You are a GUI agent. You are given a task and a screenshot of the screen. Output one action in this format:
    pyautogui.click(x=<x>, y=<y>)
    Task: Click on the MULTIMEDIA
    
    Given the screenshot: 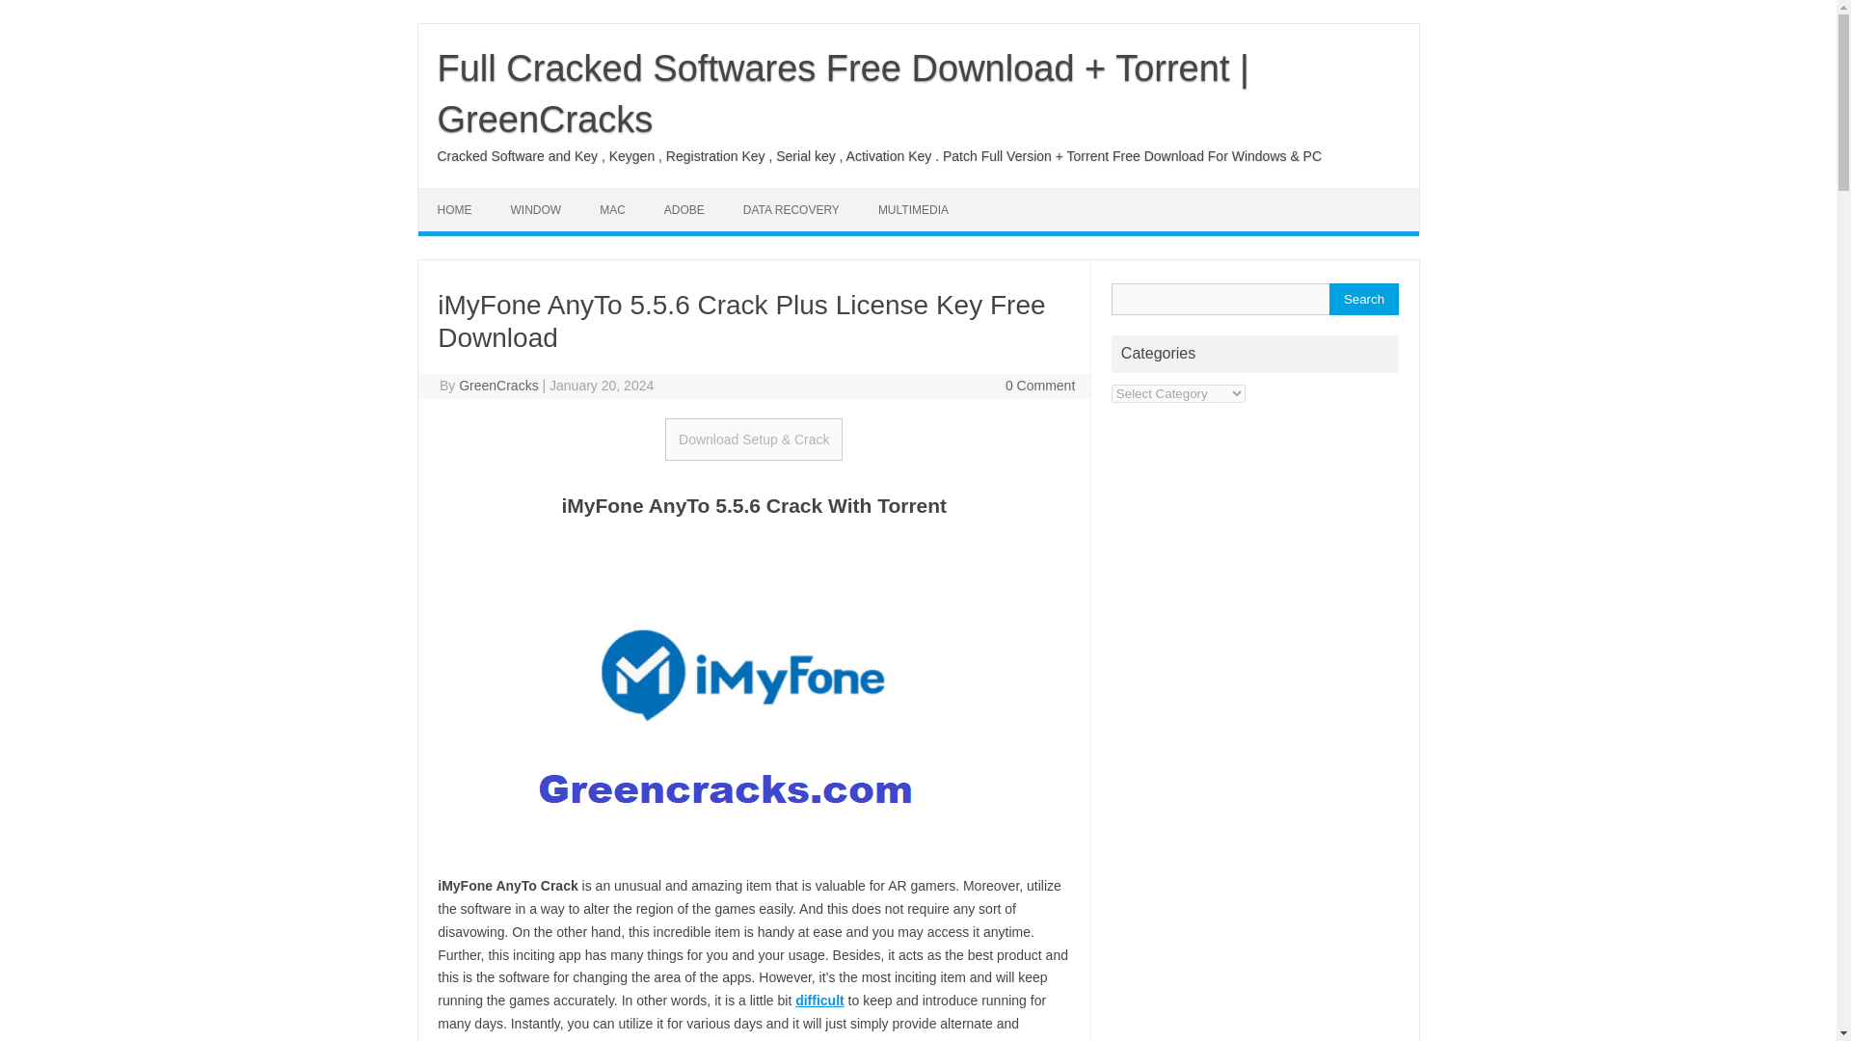 What is the action you would take?
    pyautogui.click(x=913, y=209)
    